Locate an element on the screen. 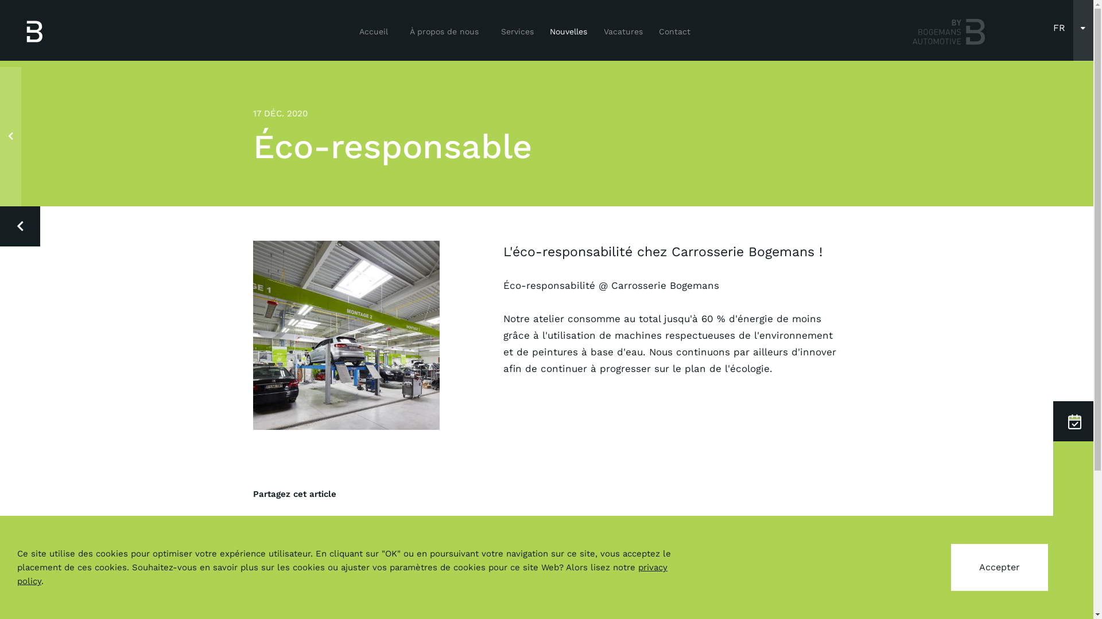 This screenshot has width=1102, height=619. privacy policy is located at coordinates (342, 574).